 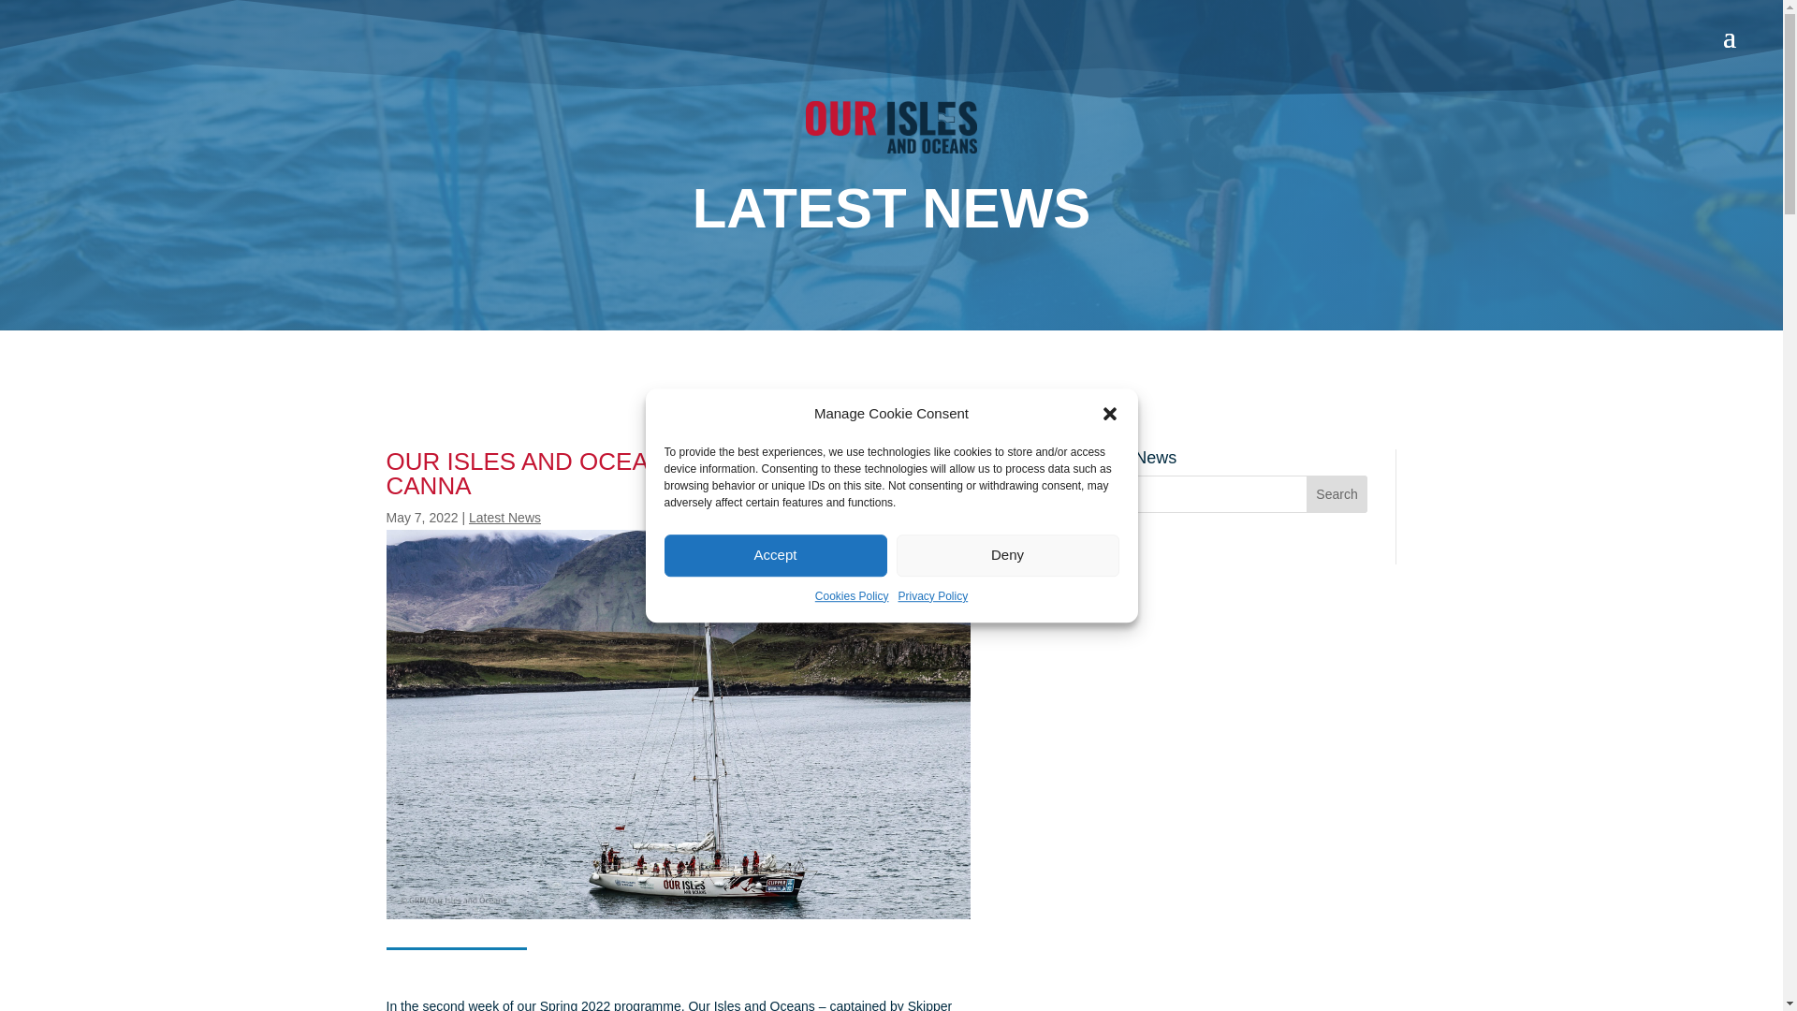 I want to click on Search, so click(x=1337, y=493).